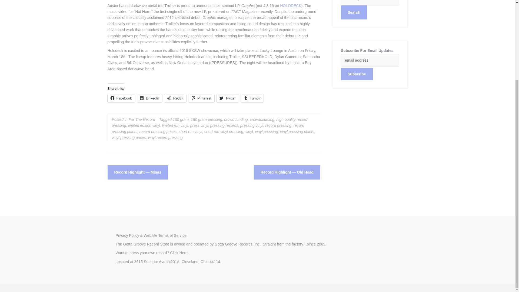 The image size is (519, 292). I want to click on Click to share on Facebook, so click(121, 98).